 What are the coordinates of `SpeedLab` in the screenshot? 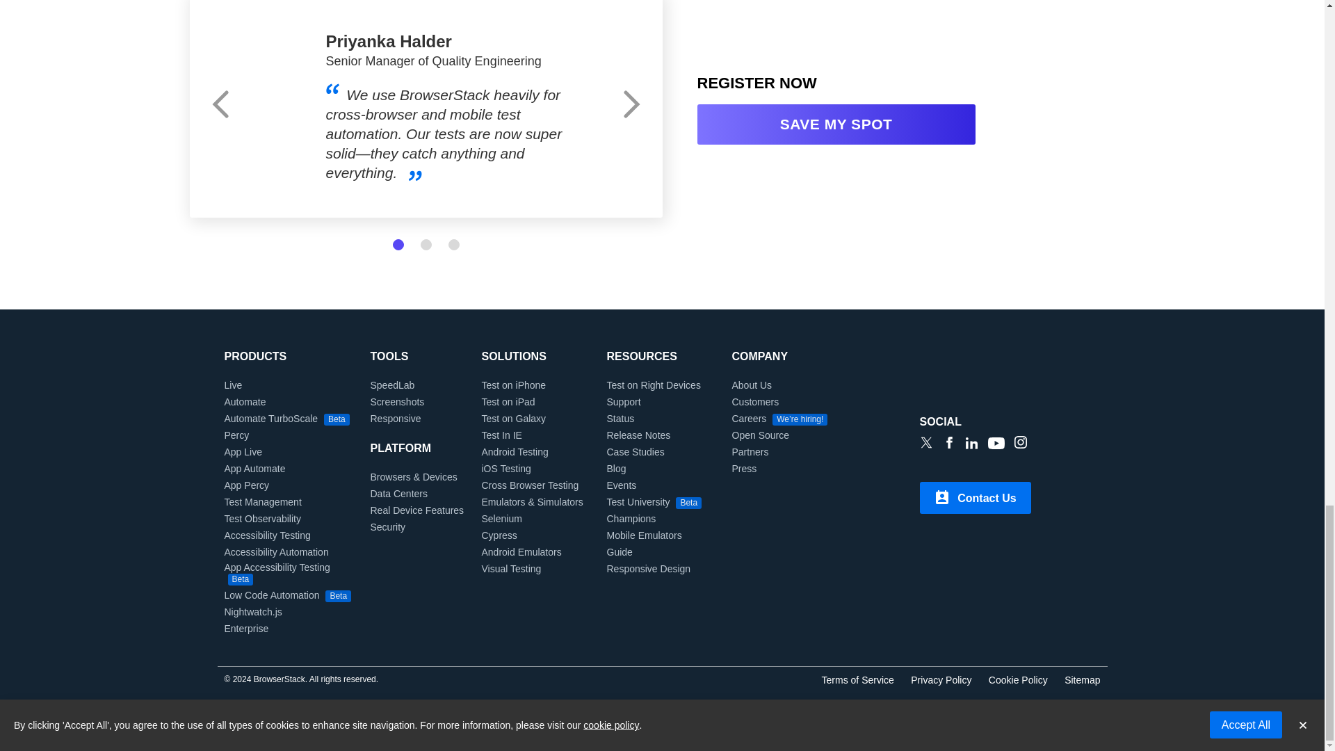 It's located at (391, 385).